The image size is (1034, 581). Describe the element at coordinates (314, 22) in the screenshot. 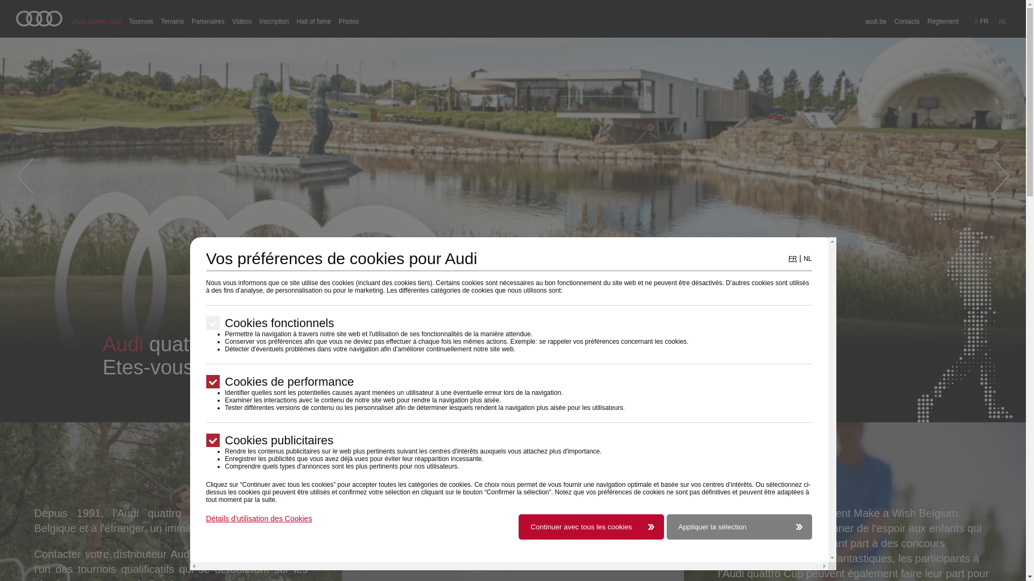

I see `Hall of fame` at that location.